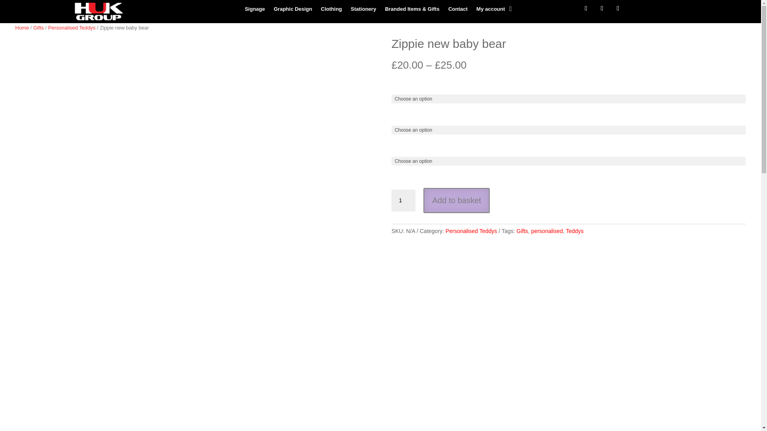 This screenshot has height=431, width=767. Describe the element at coordinates (522, 231) in the screenshot. I see `Gifts` at that location.